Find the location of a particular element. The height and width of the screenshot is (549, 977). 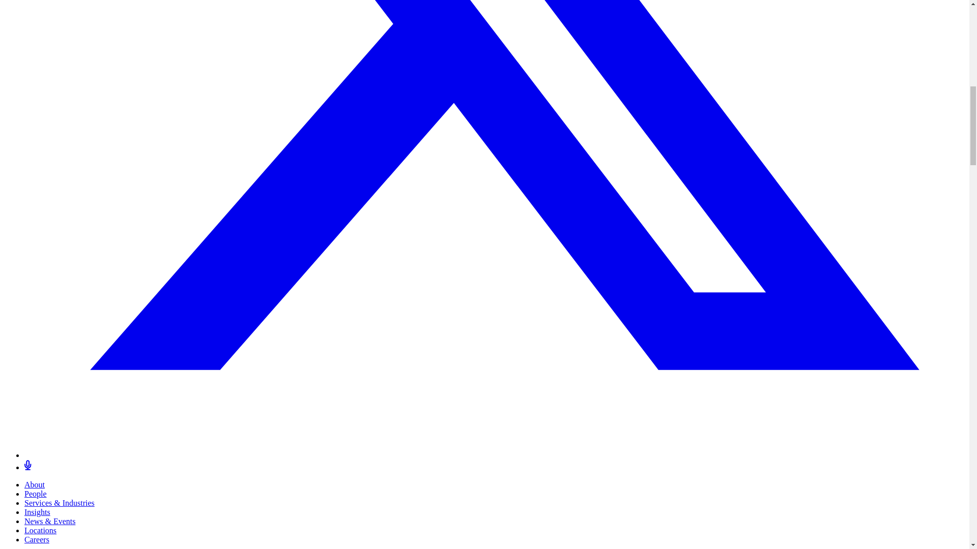

Locations is located at coordinates (41, 530).